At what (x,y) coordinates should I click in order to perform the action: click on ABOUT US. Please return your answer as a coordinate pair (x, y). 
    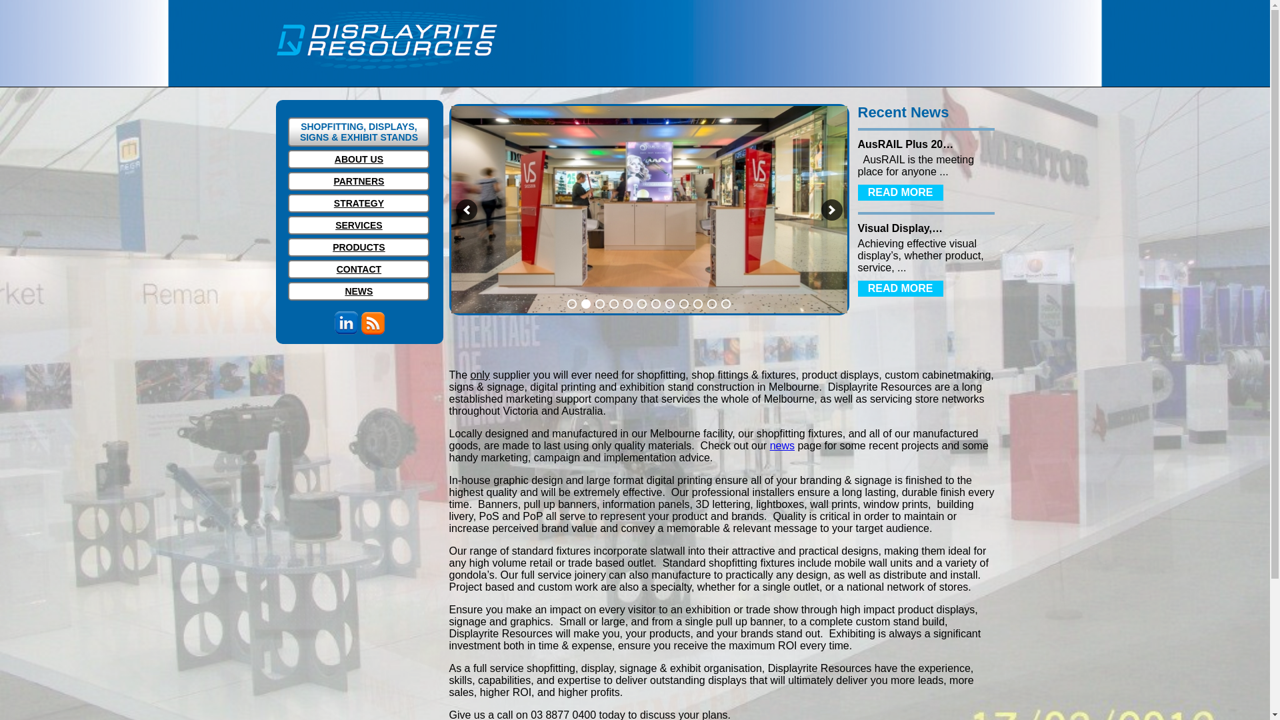
    Looking at the image, I should click on (359, 159).